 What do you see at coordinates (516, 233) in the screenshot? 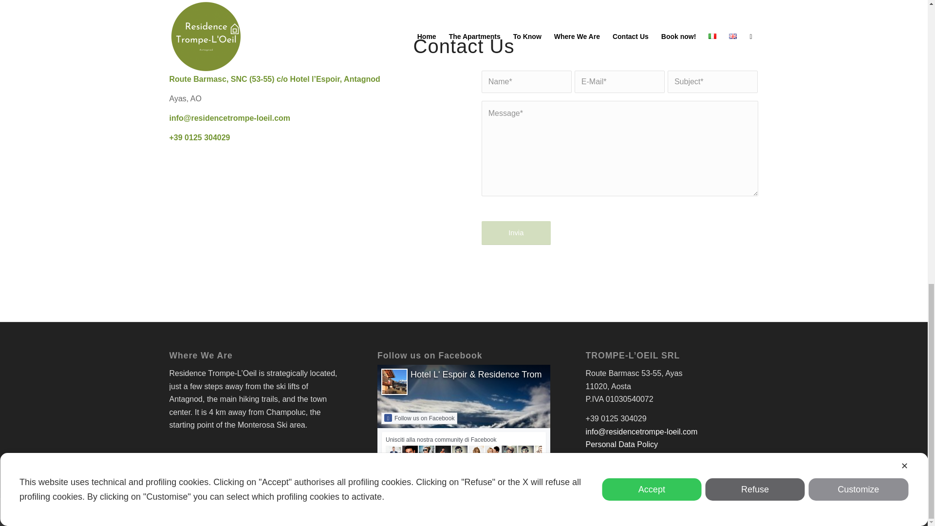
I see `Please validate that you are a human first` at bounding box center [516, 233].